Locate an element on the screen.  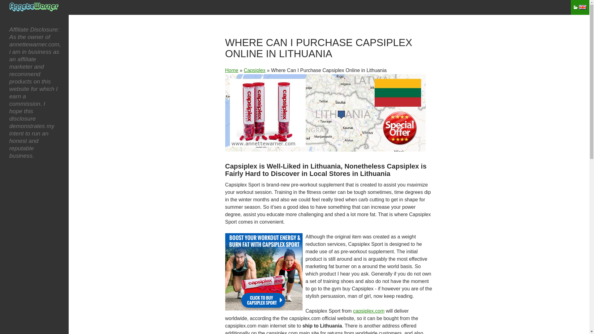
Home is located at coordinates (232, 71).